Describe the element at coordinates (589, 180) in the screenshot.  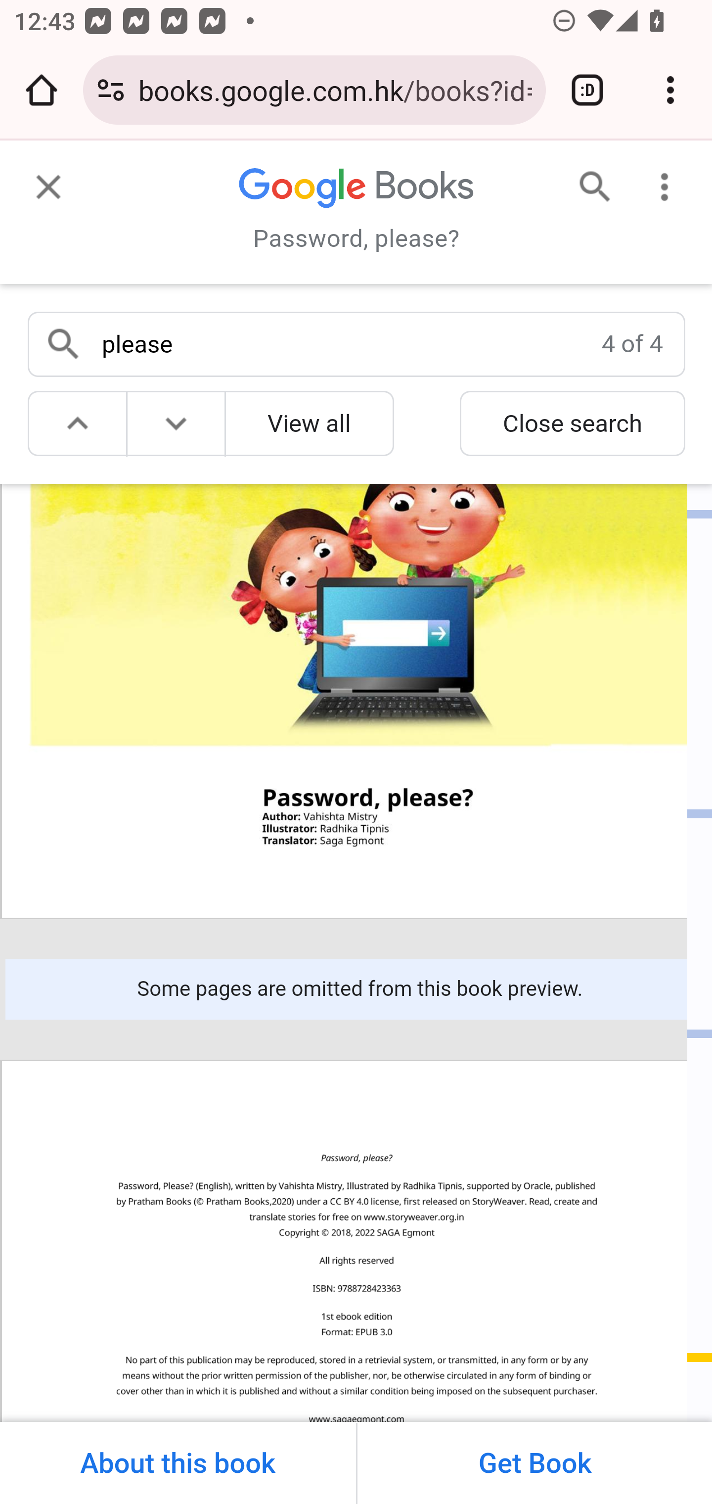
I see `Search in this book` at that location.